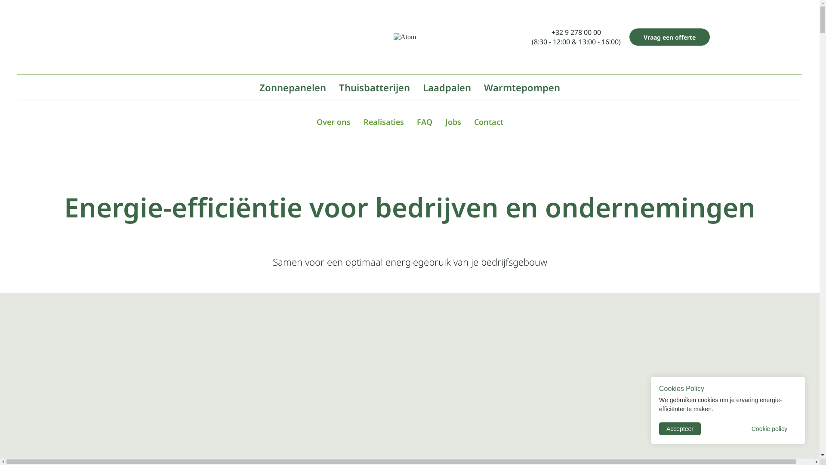 Image resolution: width=826 pixels, height=465 pixels. I want to click on Over ons, so click(334, 122).